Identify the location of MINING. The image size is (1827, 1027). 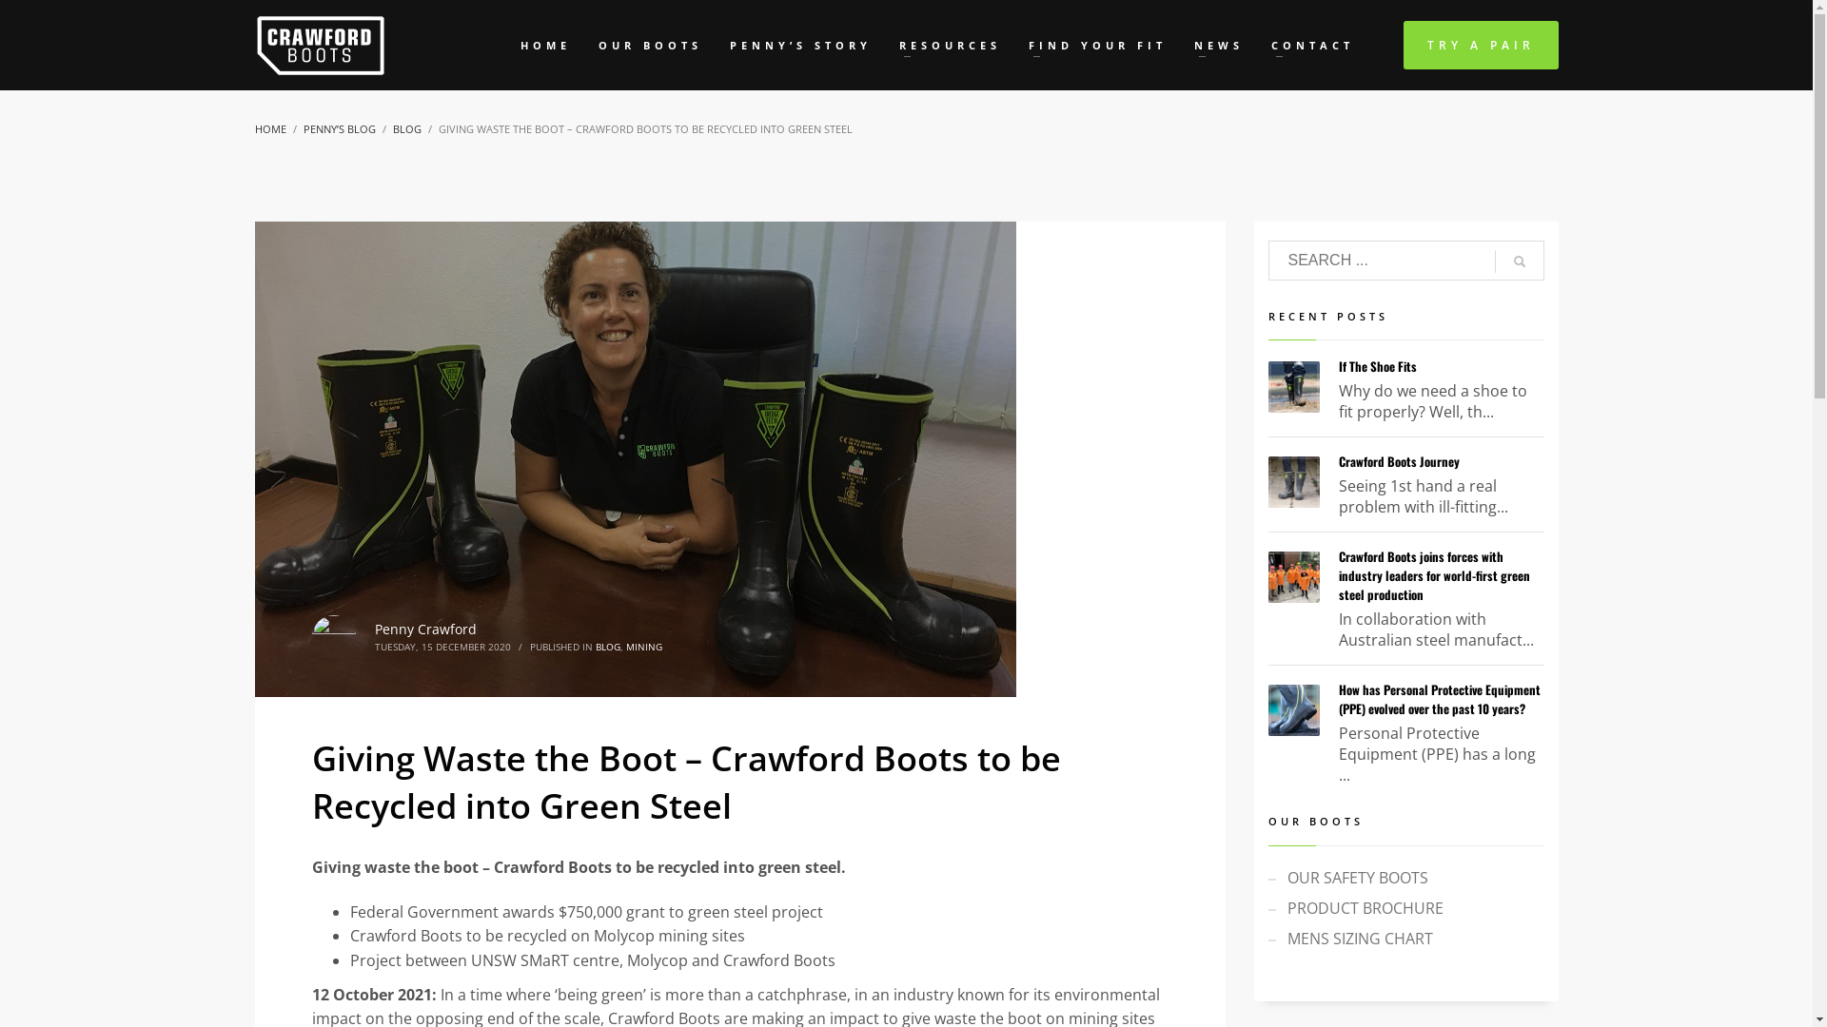
(644, 647).